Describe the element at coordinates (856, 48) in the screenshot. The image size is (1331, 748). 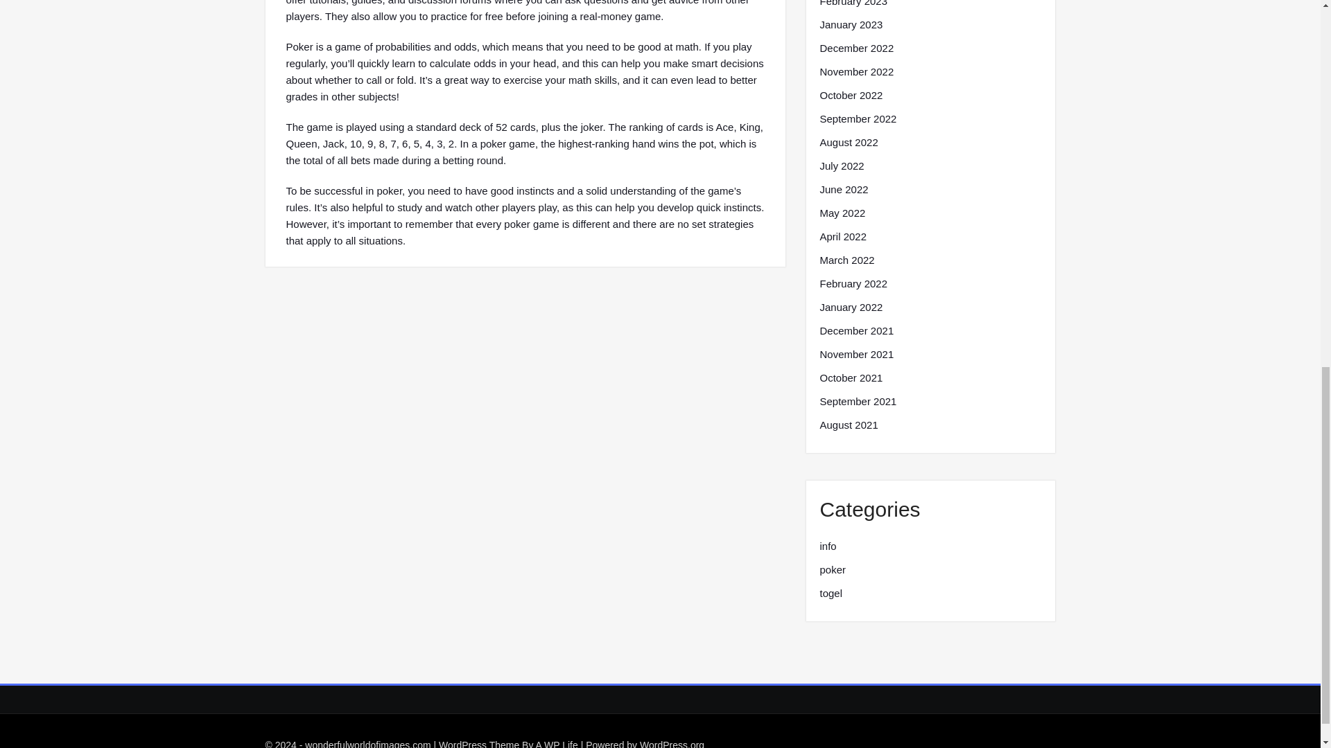
I see `December 2022` at that location.